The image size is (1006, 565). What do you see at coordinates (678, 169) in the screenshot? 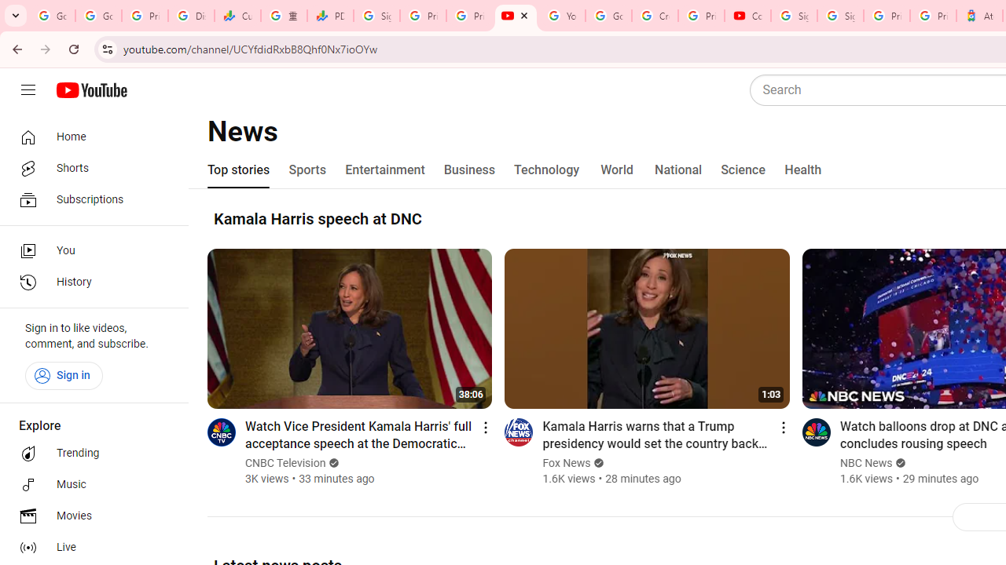
I see `National` at bounding box center [678, 169].